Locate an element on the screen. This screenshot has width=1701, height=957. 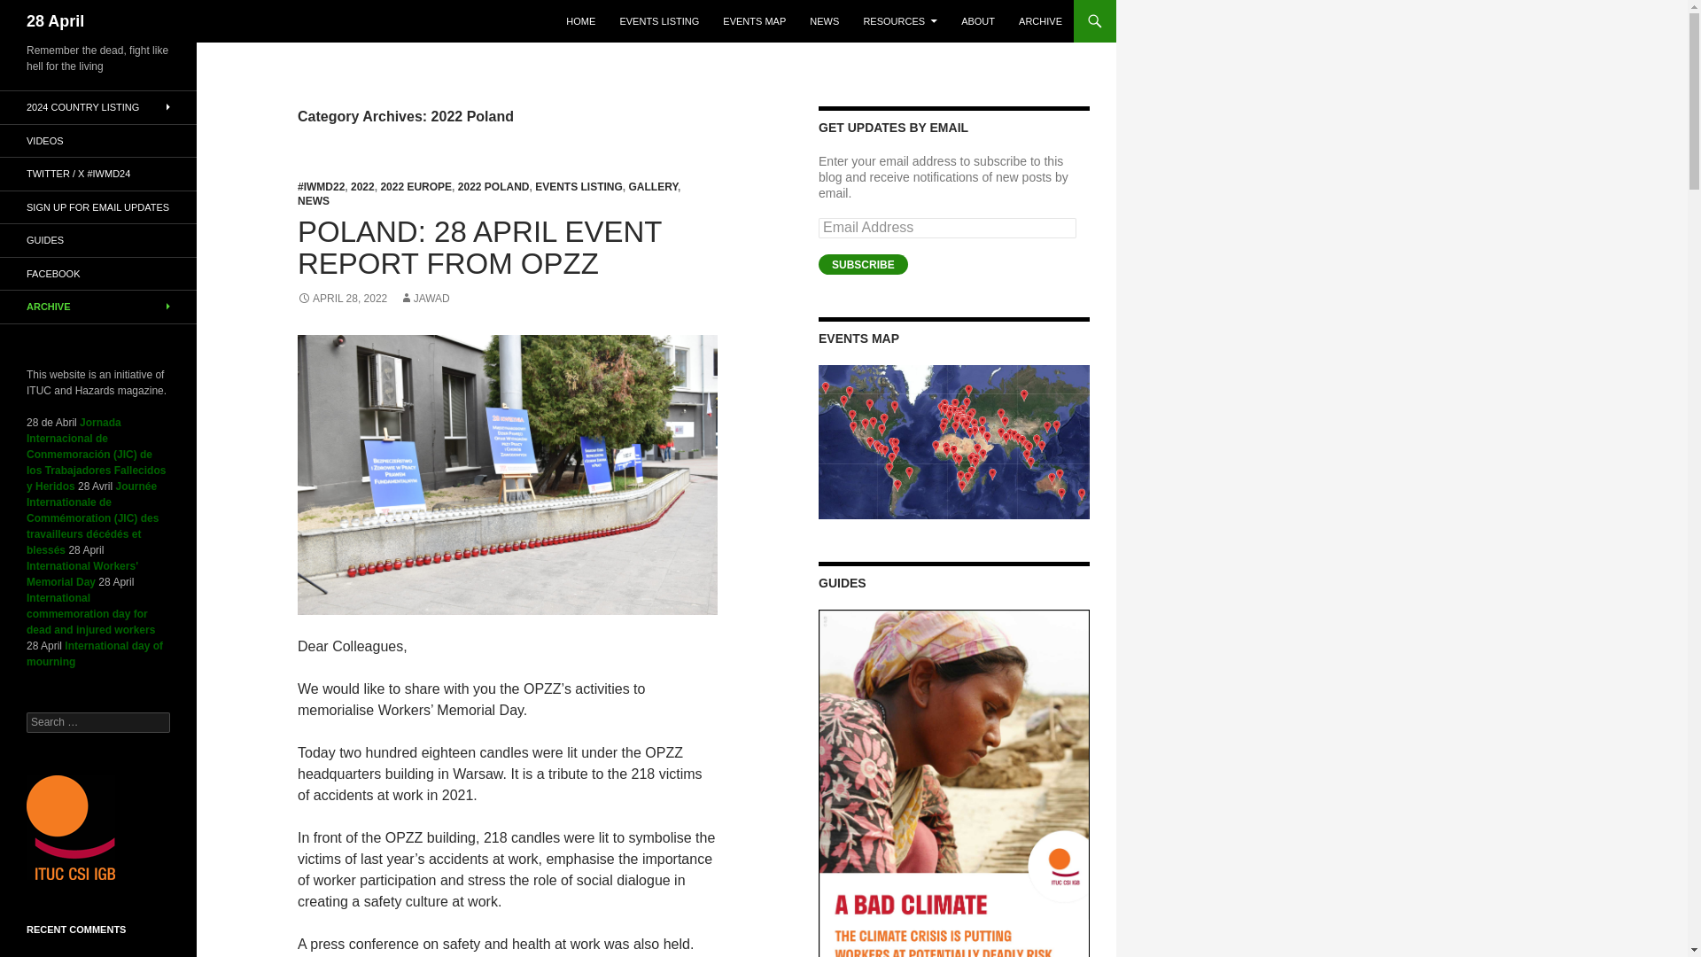
2022 POLAND is located at coordinates (493, 187).